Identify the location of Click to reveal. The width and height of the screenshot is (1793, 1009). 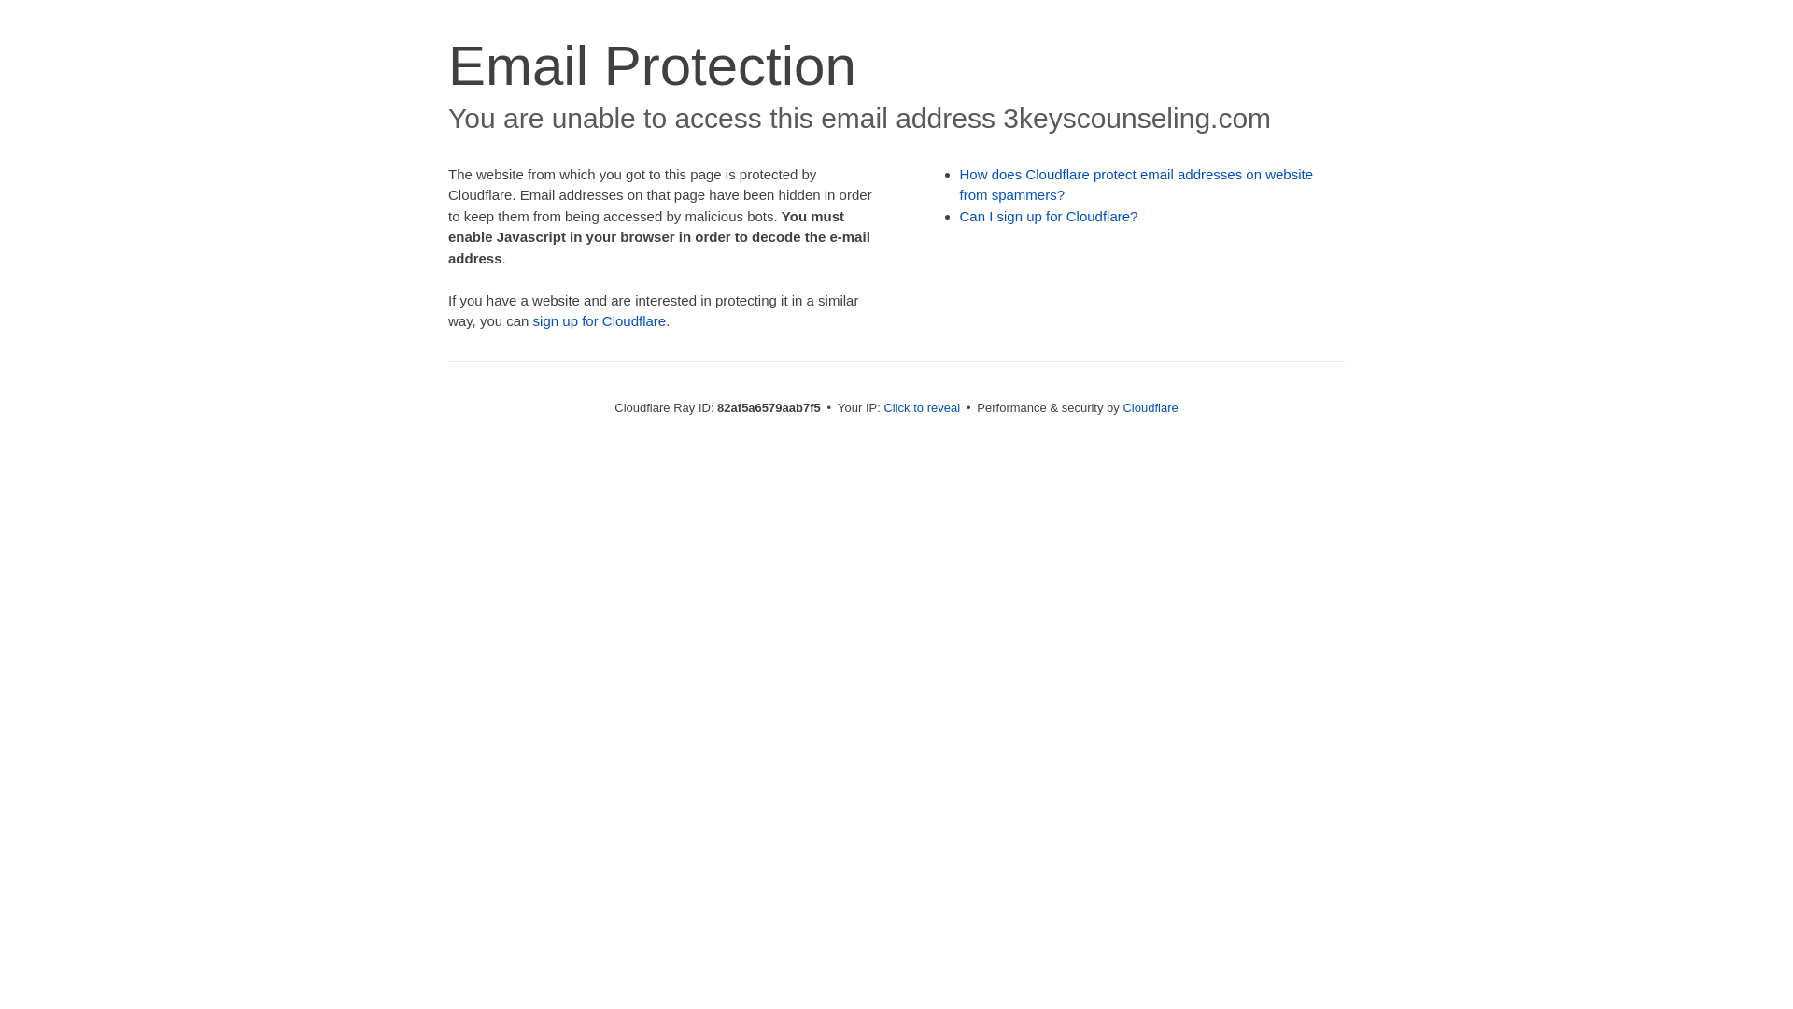
(922, 407).